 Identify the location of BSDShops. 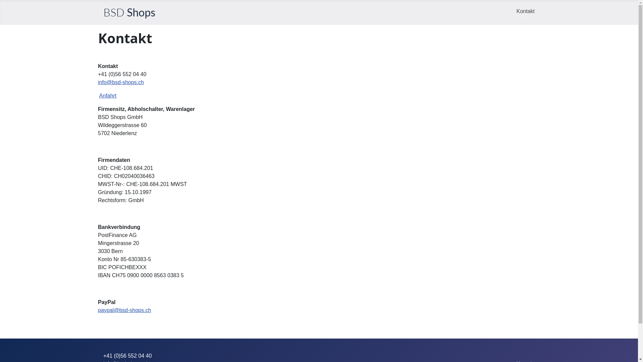
(129, 12).